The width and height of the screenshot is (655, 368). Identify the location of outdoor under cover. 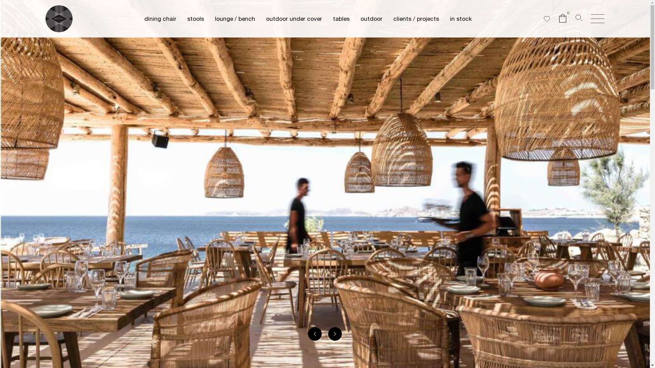
(294, 19).